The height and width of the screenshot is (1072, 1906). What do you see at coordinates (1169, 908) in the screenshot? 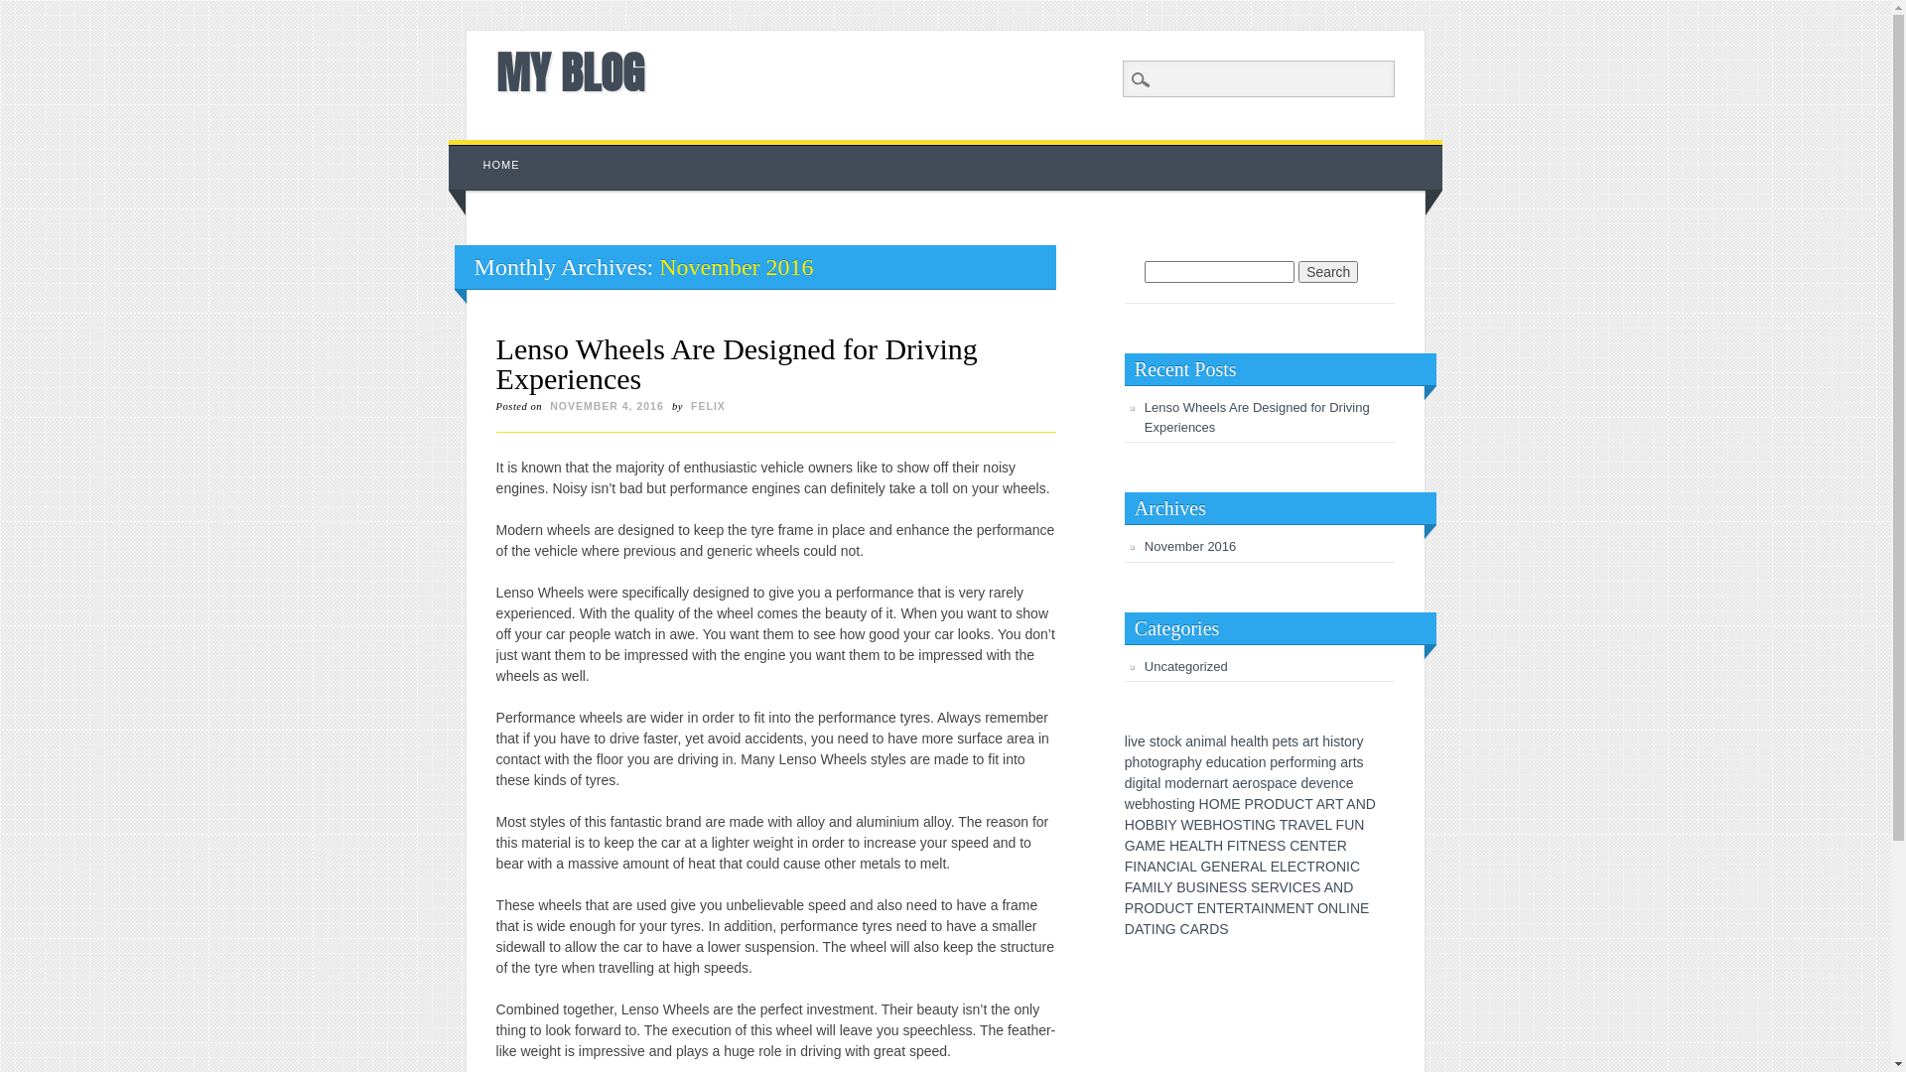
I see `U` at bounding box center [1169, 908].